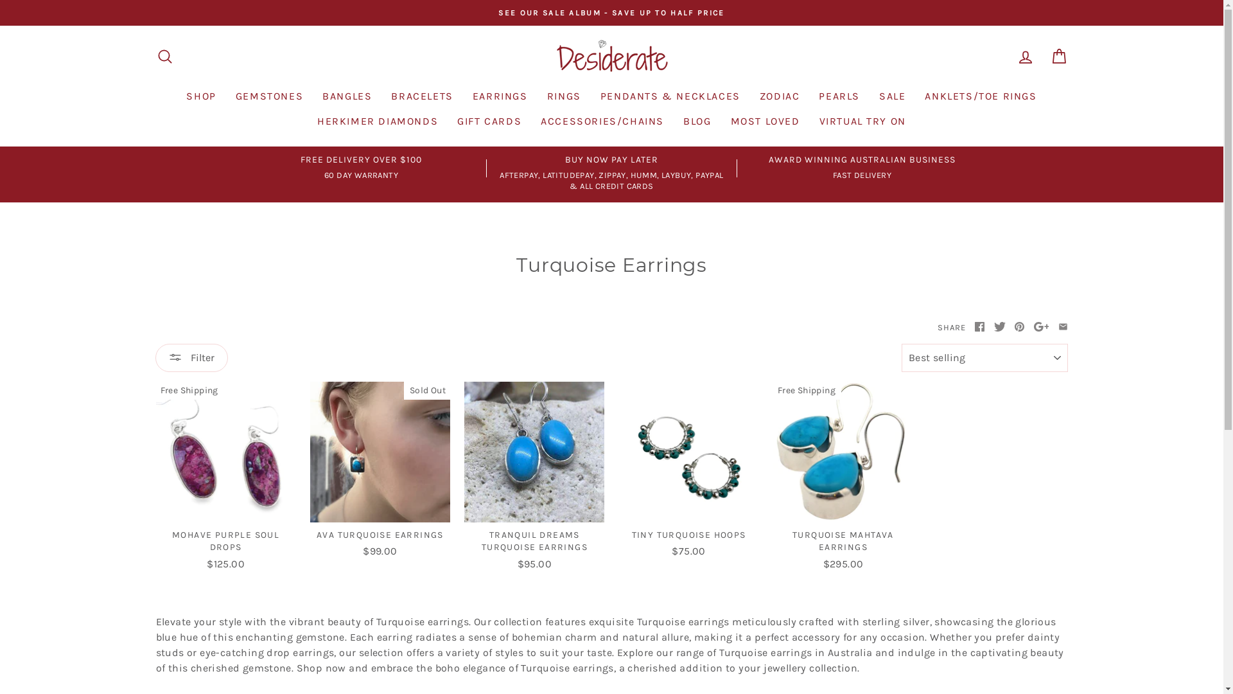  Describe the element at coordinates (893, 96) in the screenshot. I see `SALE` at that location.